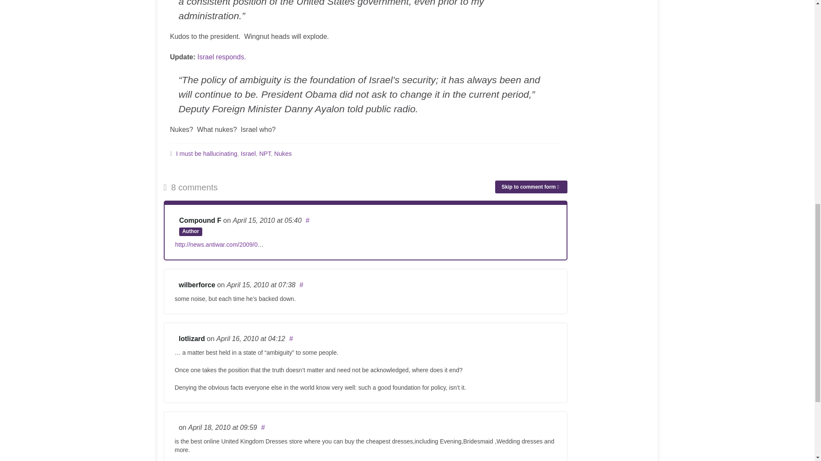  I want to click on Nukes, so click(283, 154).